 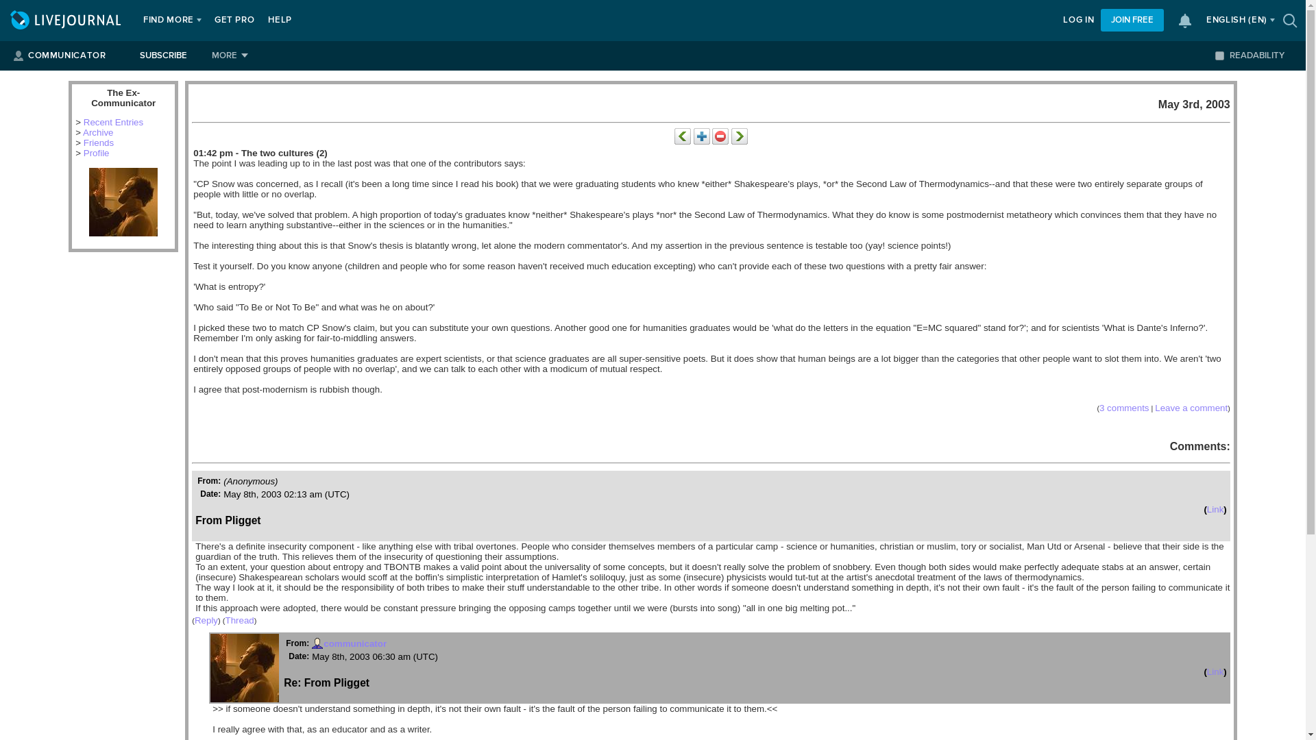 What do you see at coordinates (234, 21) in the screenshot?
I see `GET PRO` at bounding box center [234, 21].